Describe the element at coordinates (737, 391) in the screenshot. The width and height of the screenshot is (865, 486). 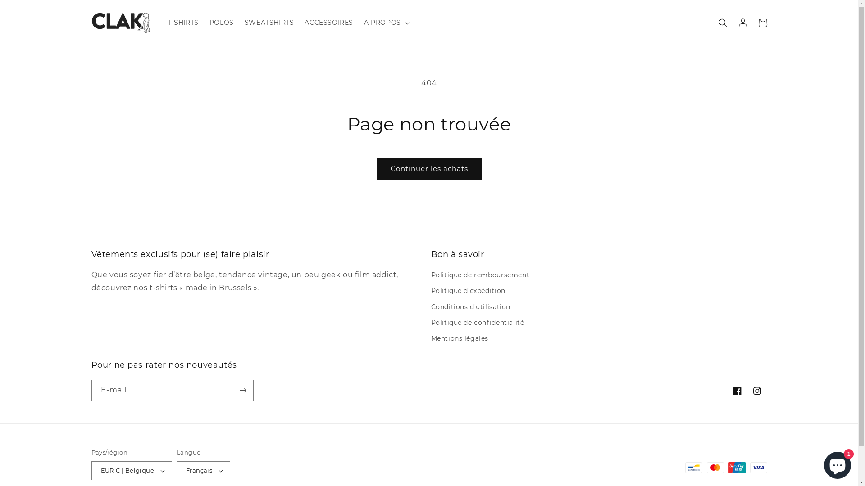
I see `Facebook` at that location.